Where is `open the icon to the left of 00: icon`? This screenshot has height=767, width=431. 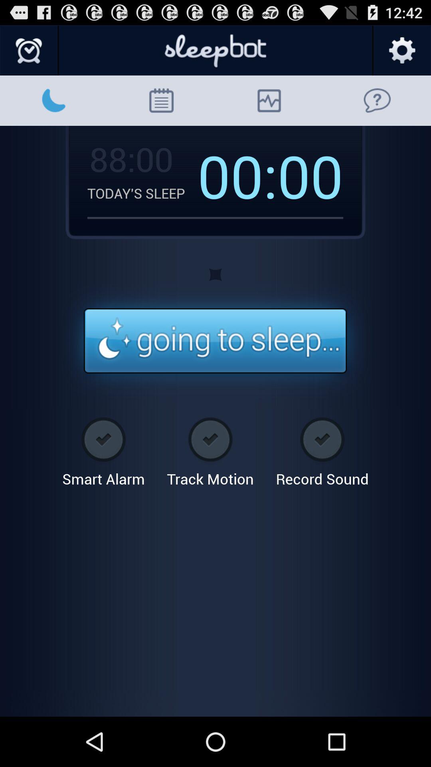 open the icon to the left of 00: icon is located at coordinates (142, 193).